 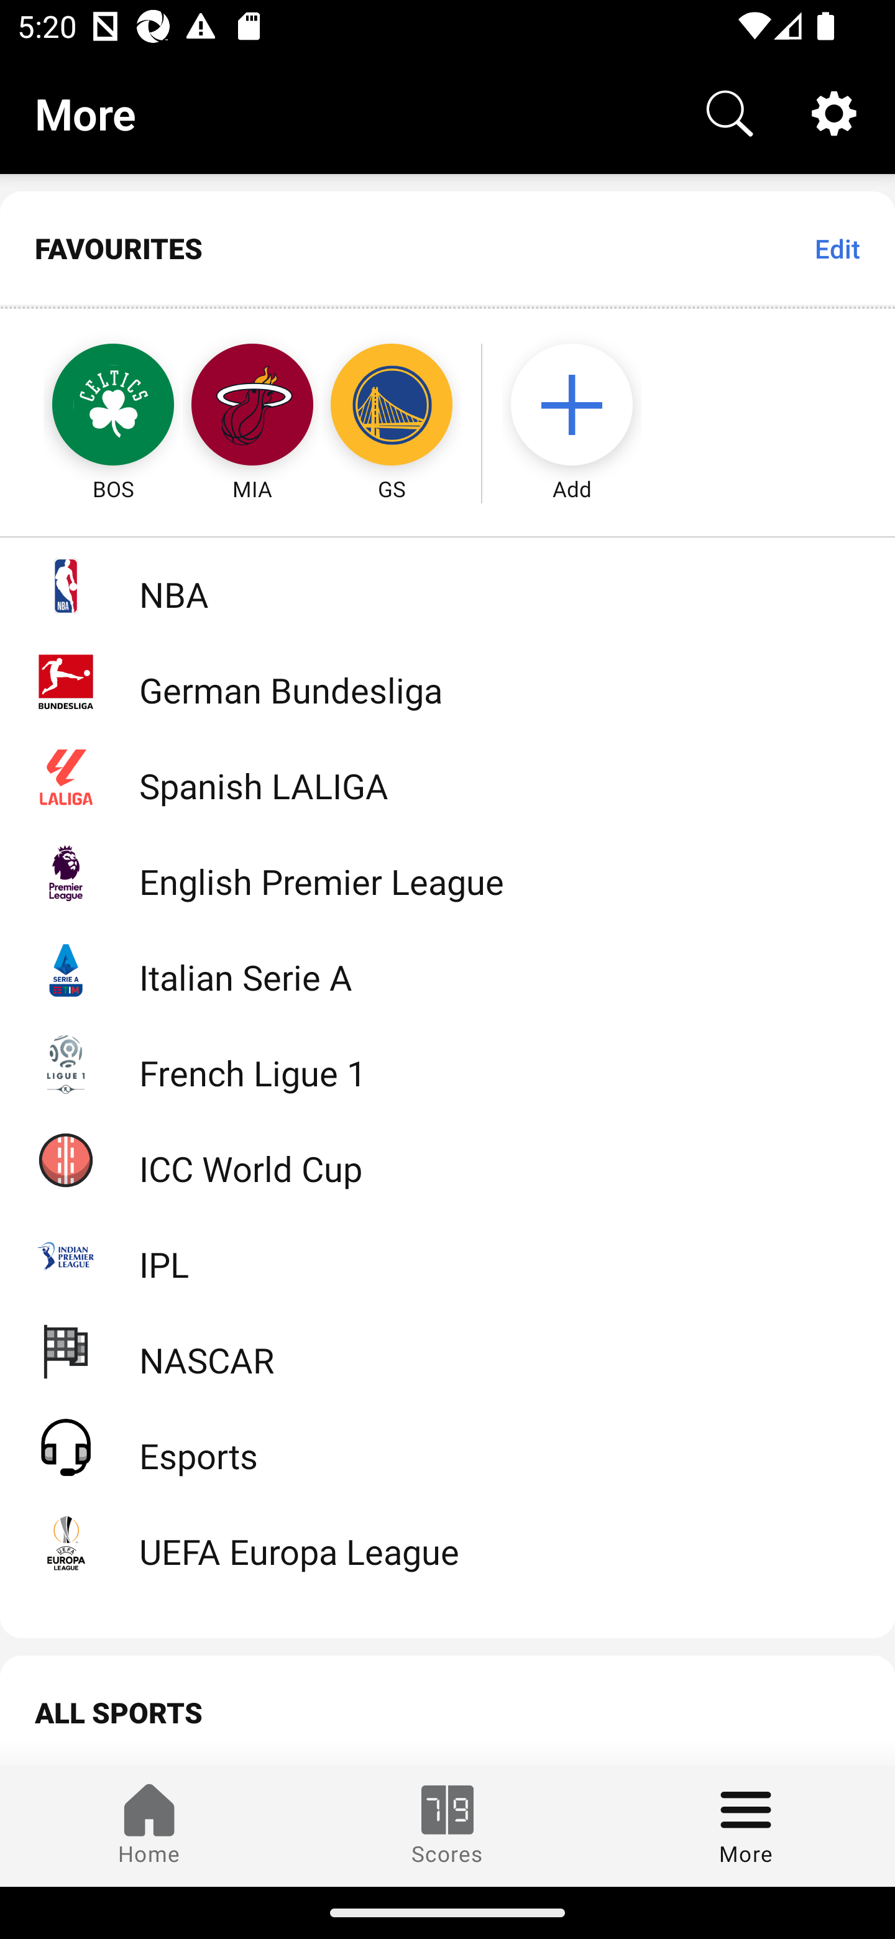 What do you see at coordinates (447, 1825) in the screenshot?
I see `Scores` at bounding box center [447, 1825].